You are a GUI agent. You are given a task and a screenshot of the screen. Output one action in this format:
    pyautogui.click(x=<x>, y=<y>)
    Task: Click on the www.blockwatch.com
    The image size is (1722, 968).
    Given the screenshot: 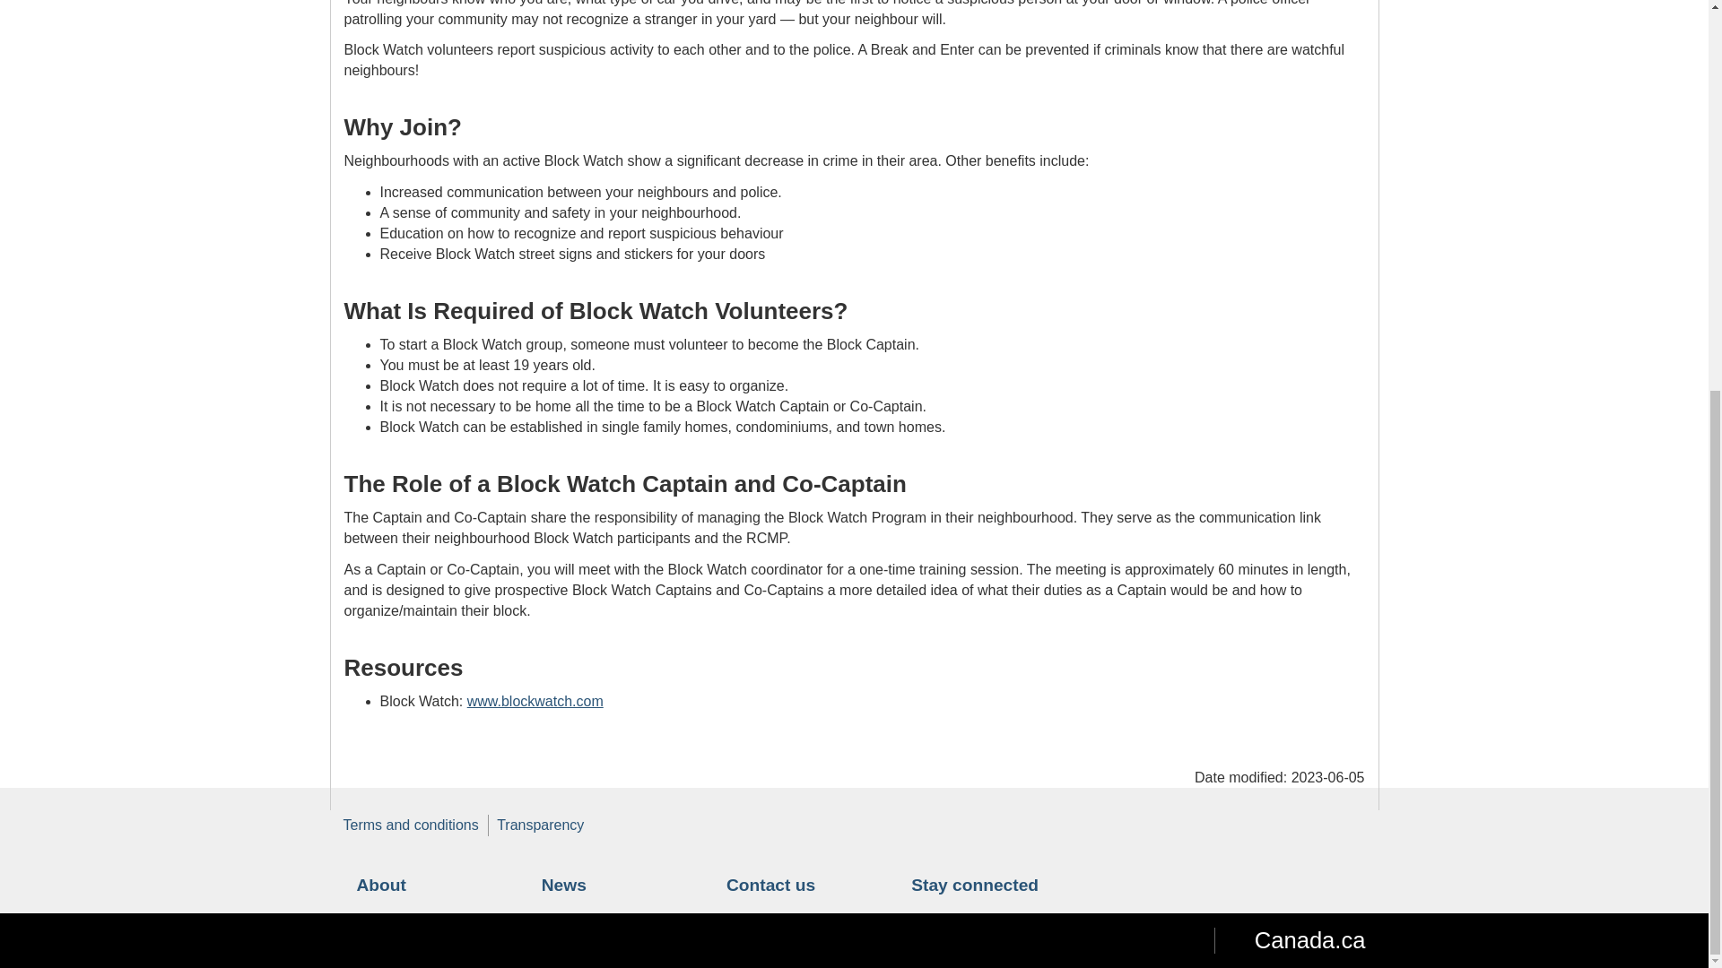 What is the action you would take?
    pyautogui.click(x=535, y=701)
    